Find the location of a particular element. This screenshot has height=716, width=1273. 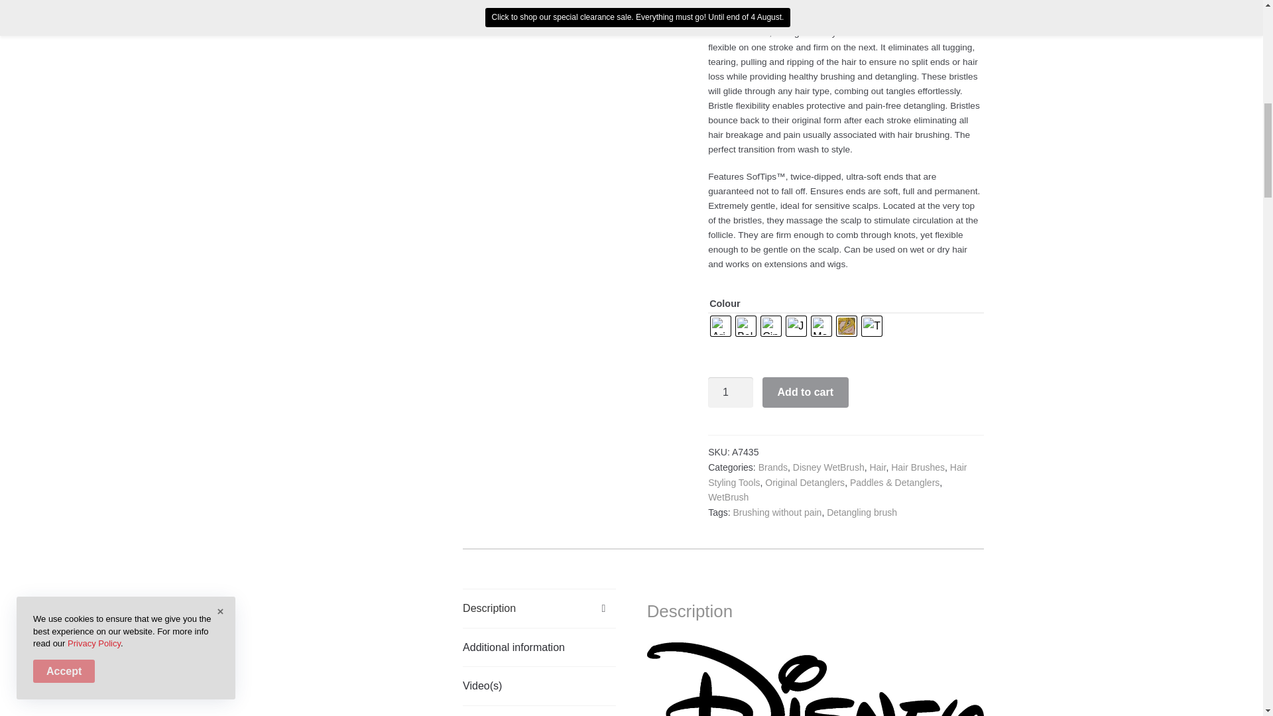

Jasmine is located at coordinates (796, 326).